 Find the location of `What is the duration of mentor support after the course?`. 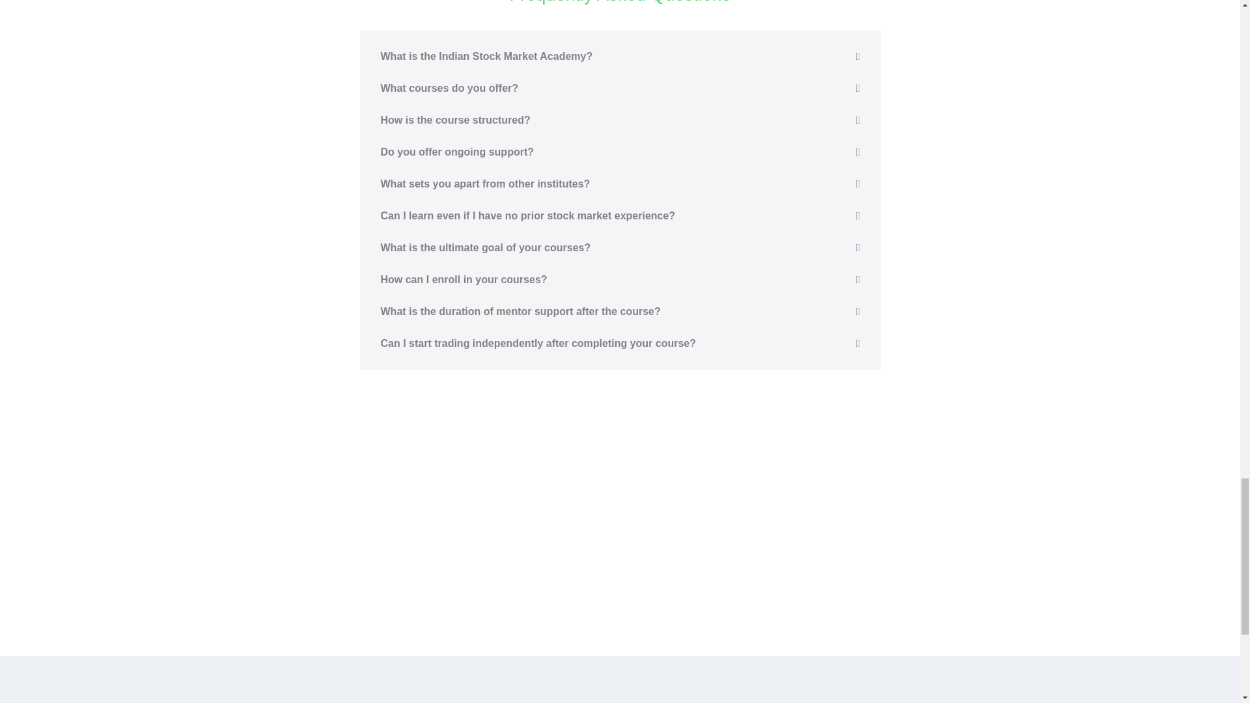

What is the duration of mentor support after the course? is located at coordinates (520, 311).